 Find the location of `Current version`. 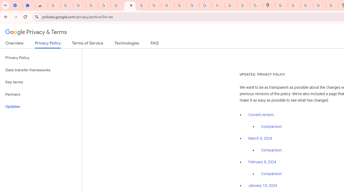

Current version is located at coordinates (261, 115).